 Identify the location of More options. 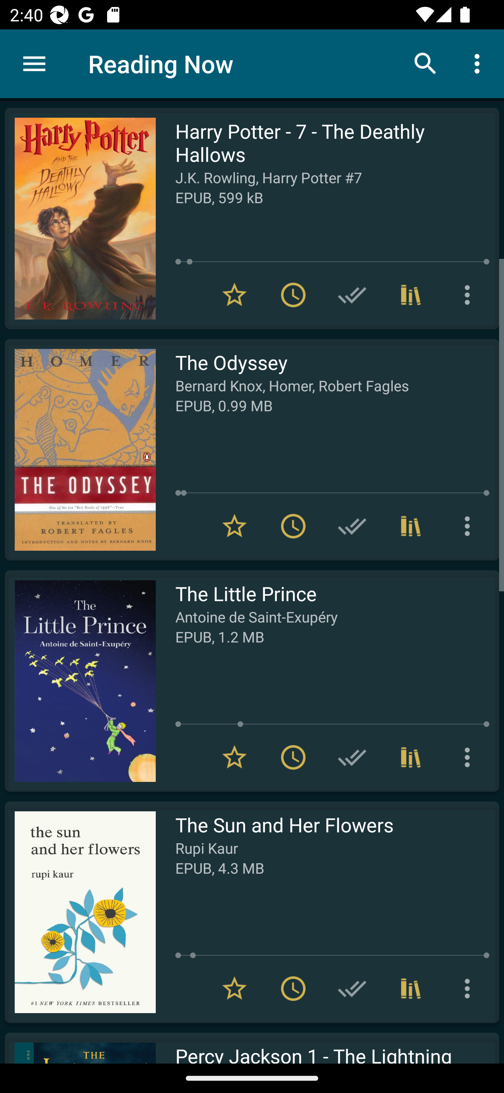
(470, 989).